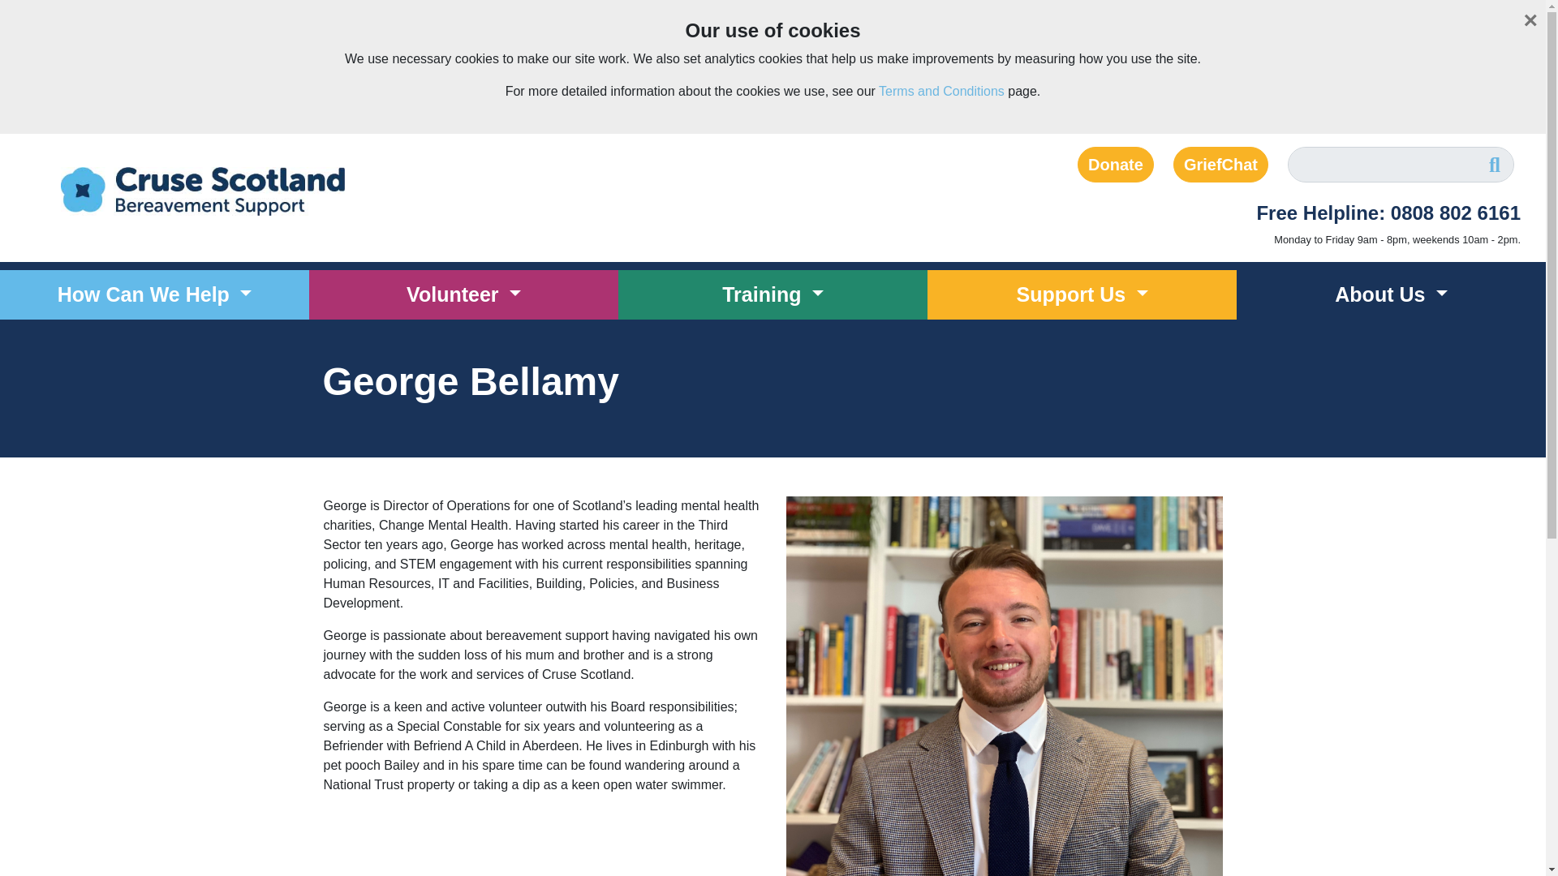  I want to click on Support Us, so click(1082, 295).